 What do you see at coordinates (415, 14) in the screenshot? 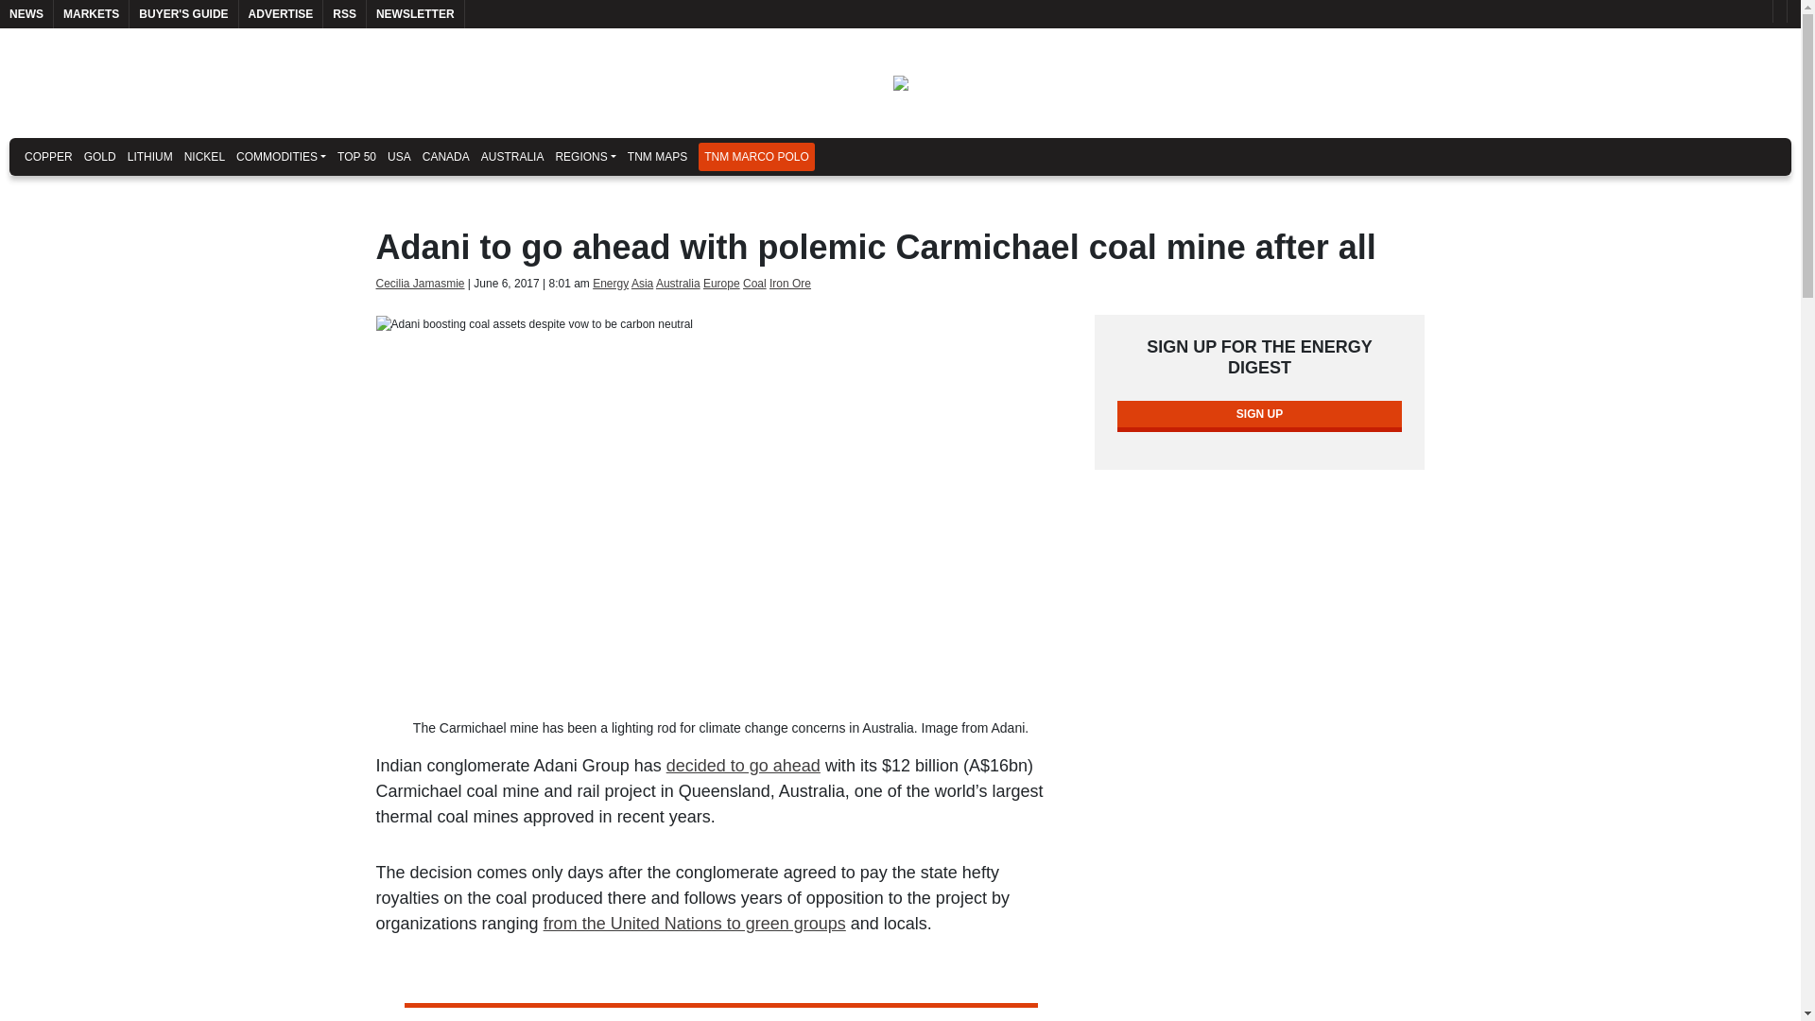
I see `NEWSLETTER` at bounding box center [415, 14].